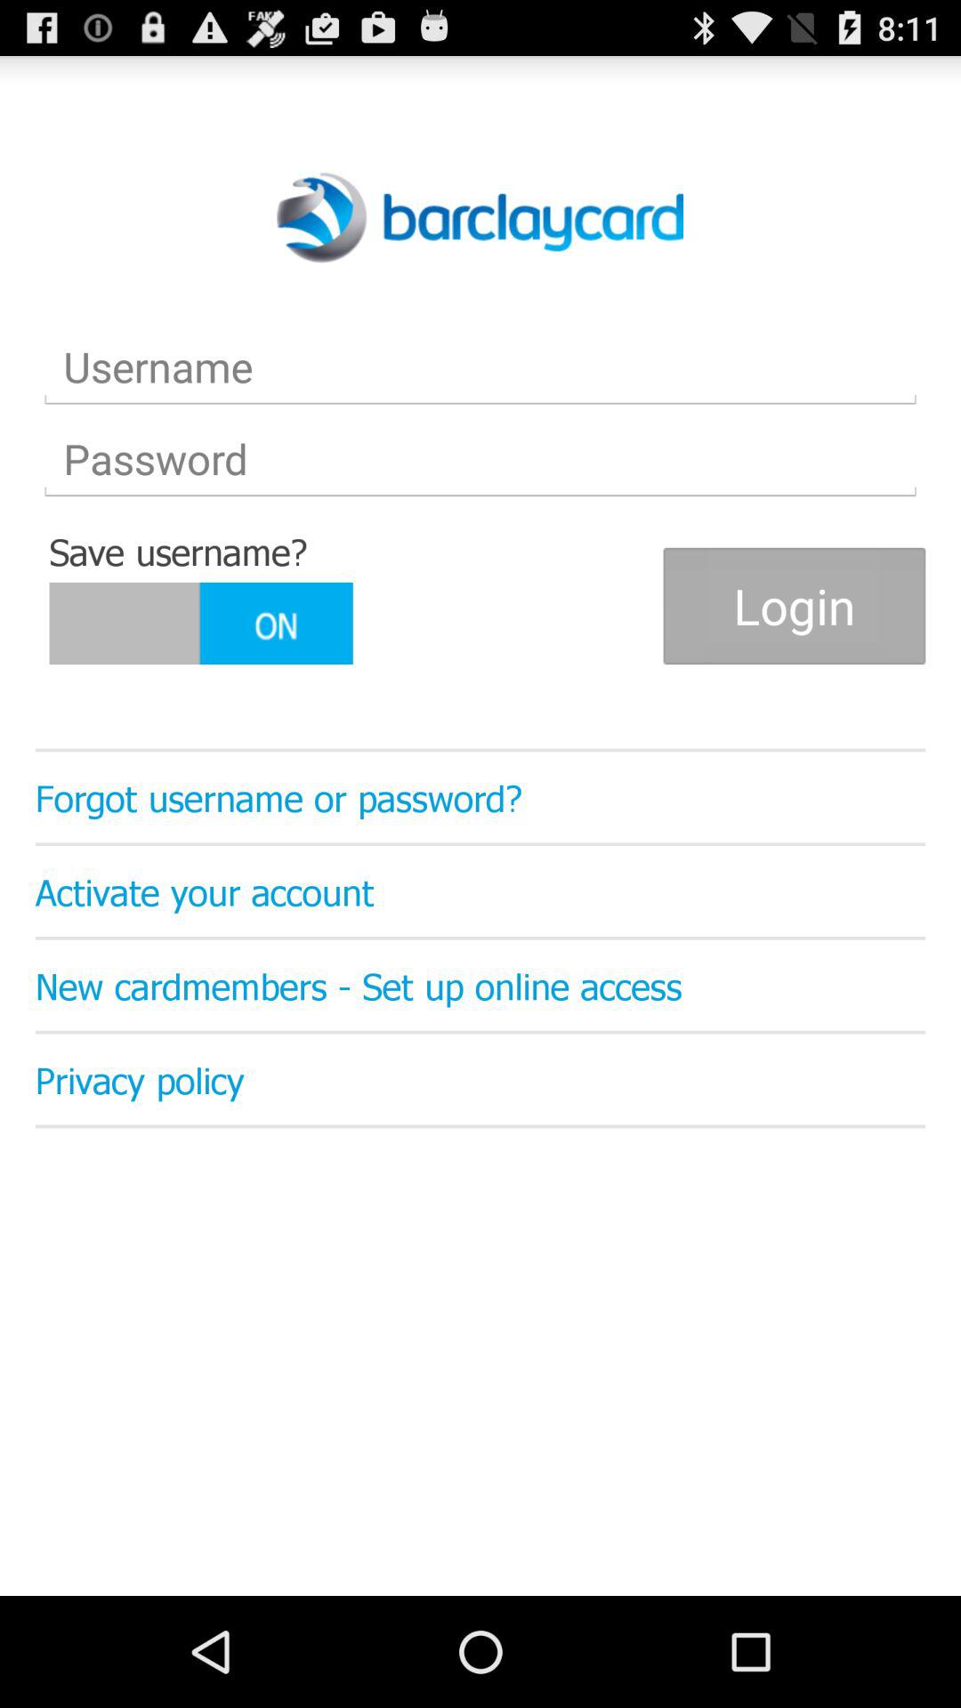 This screenshot has width=961, height=1708. What do you see at coordinates (794, 605) in the screenshot?
I see `choose icon on the right` at bounding box center [794, 605].